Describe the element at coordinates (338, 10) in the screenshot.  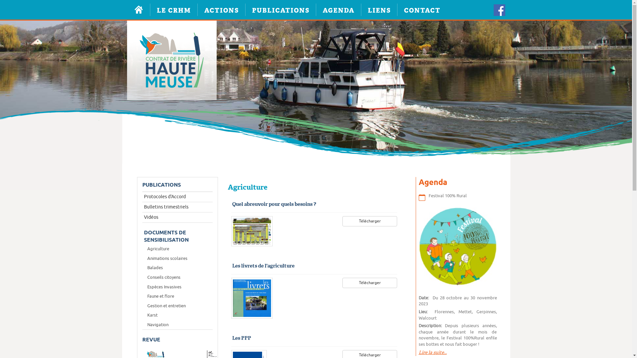
I see `AGENDA` at that location.